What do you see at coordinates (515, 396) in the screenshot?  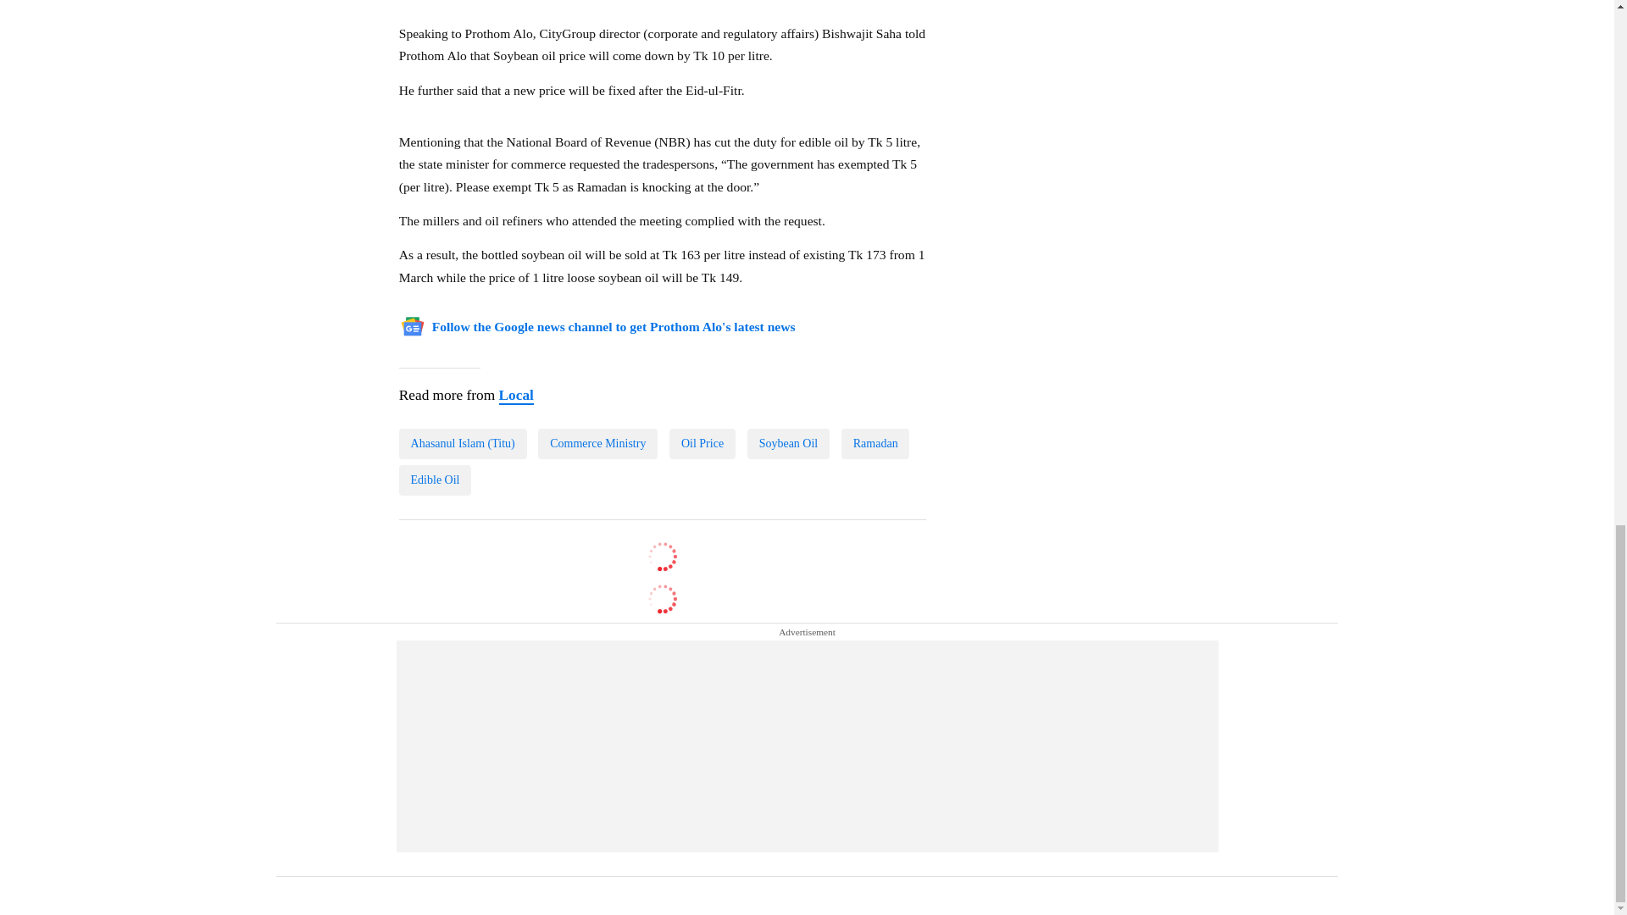 I see `Local` at bounding box center [515, 396].